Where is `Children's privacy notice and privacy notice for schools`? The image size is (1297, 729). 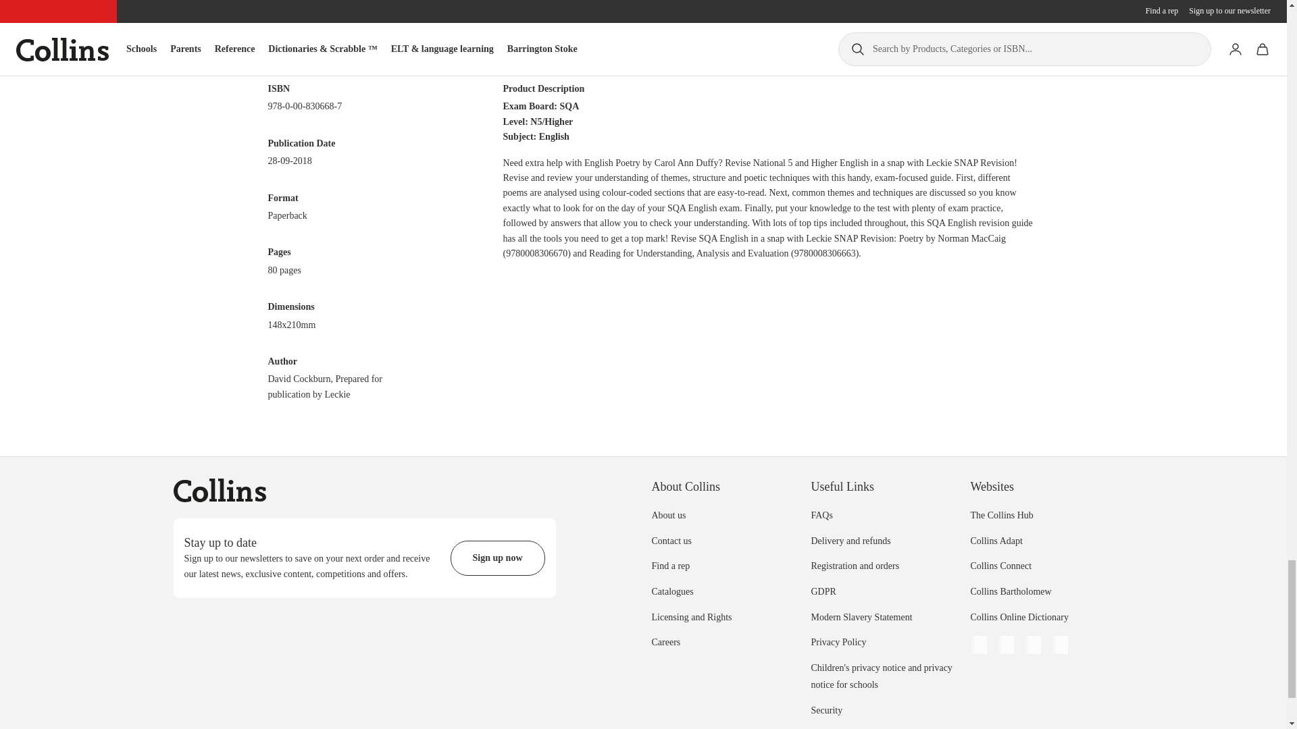
Children's privacy notice and privacy notice for schools is located at coordinates (881, 676).